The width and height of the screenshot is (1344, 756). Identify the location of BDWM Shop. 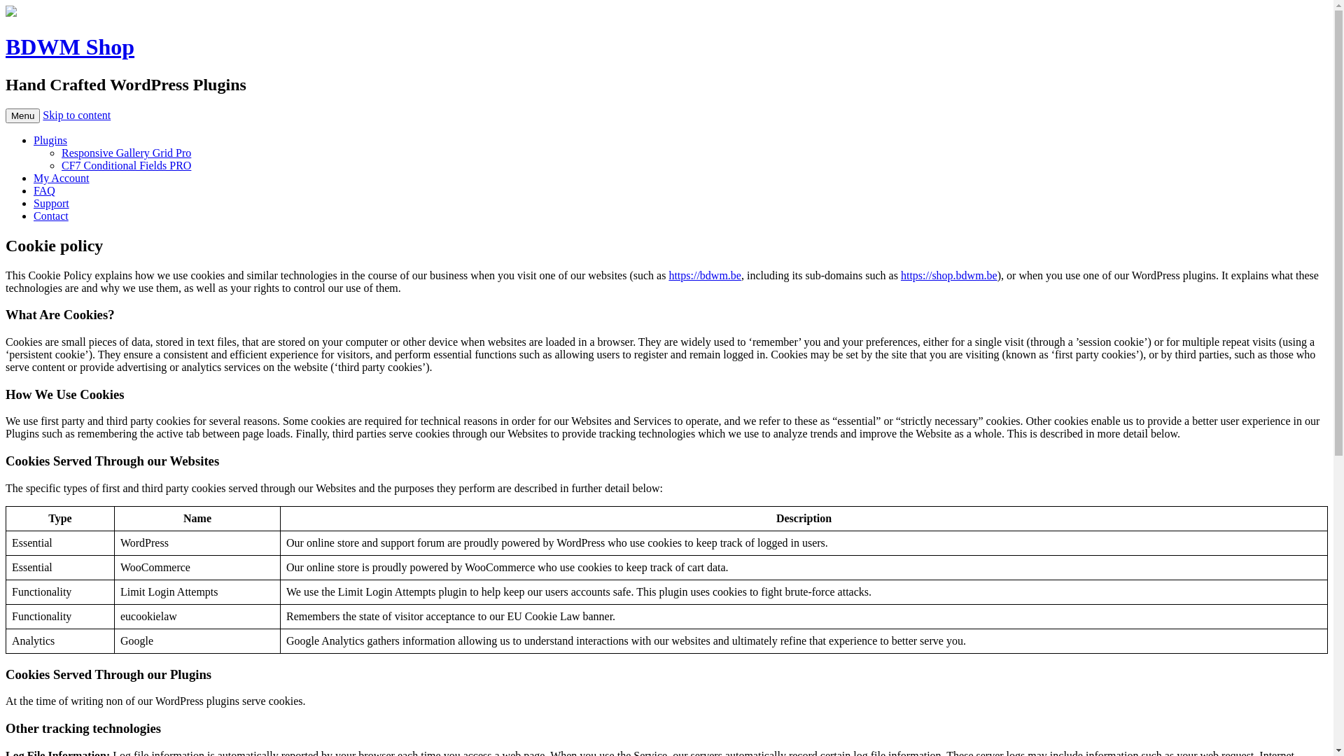
(70, 47).